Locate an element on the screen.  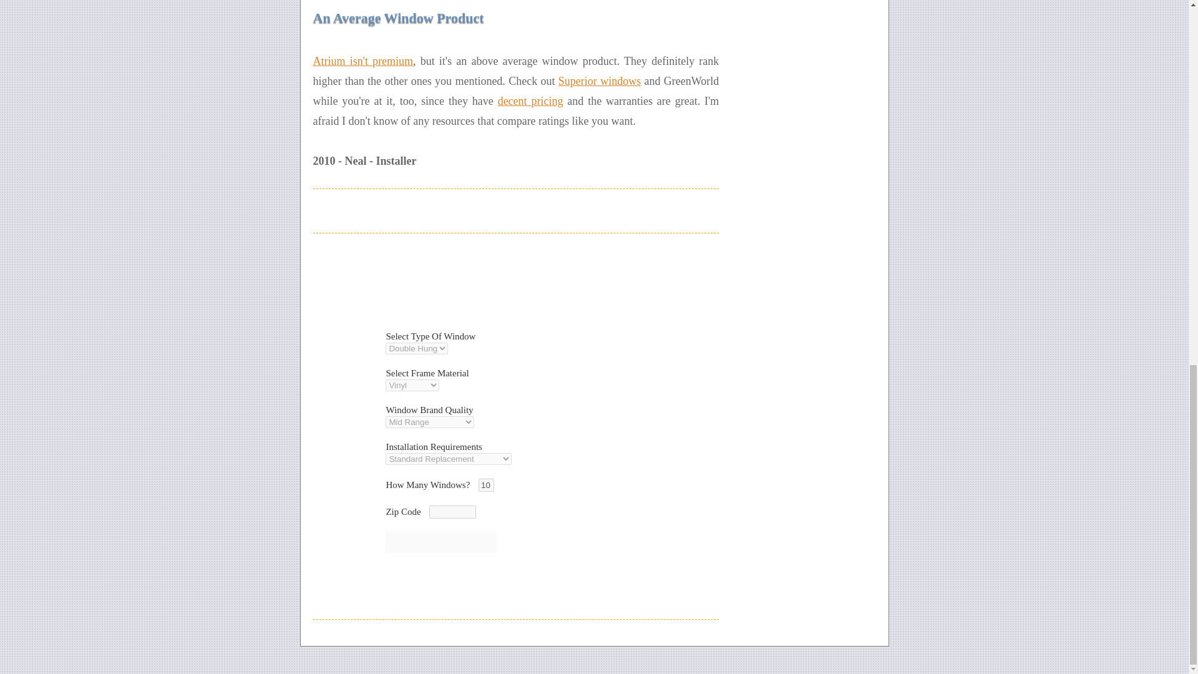
Superior windows is located at coordinates (599, 81).